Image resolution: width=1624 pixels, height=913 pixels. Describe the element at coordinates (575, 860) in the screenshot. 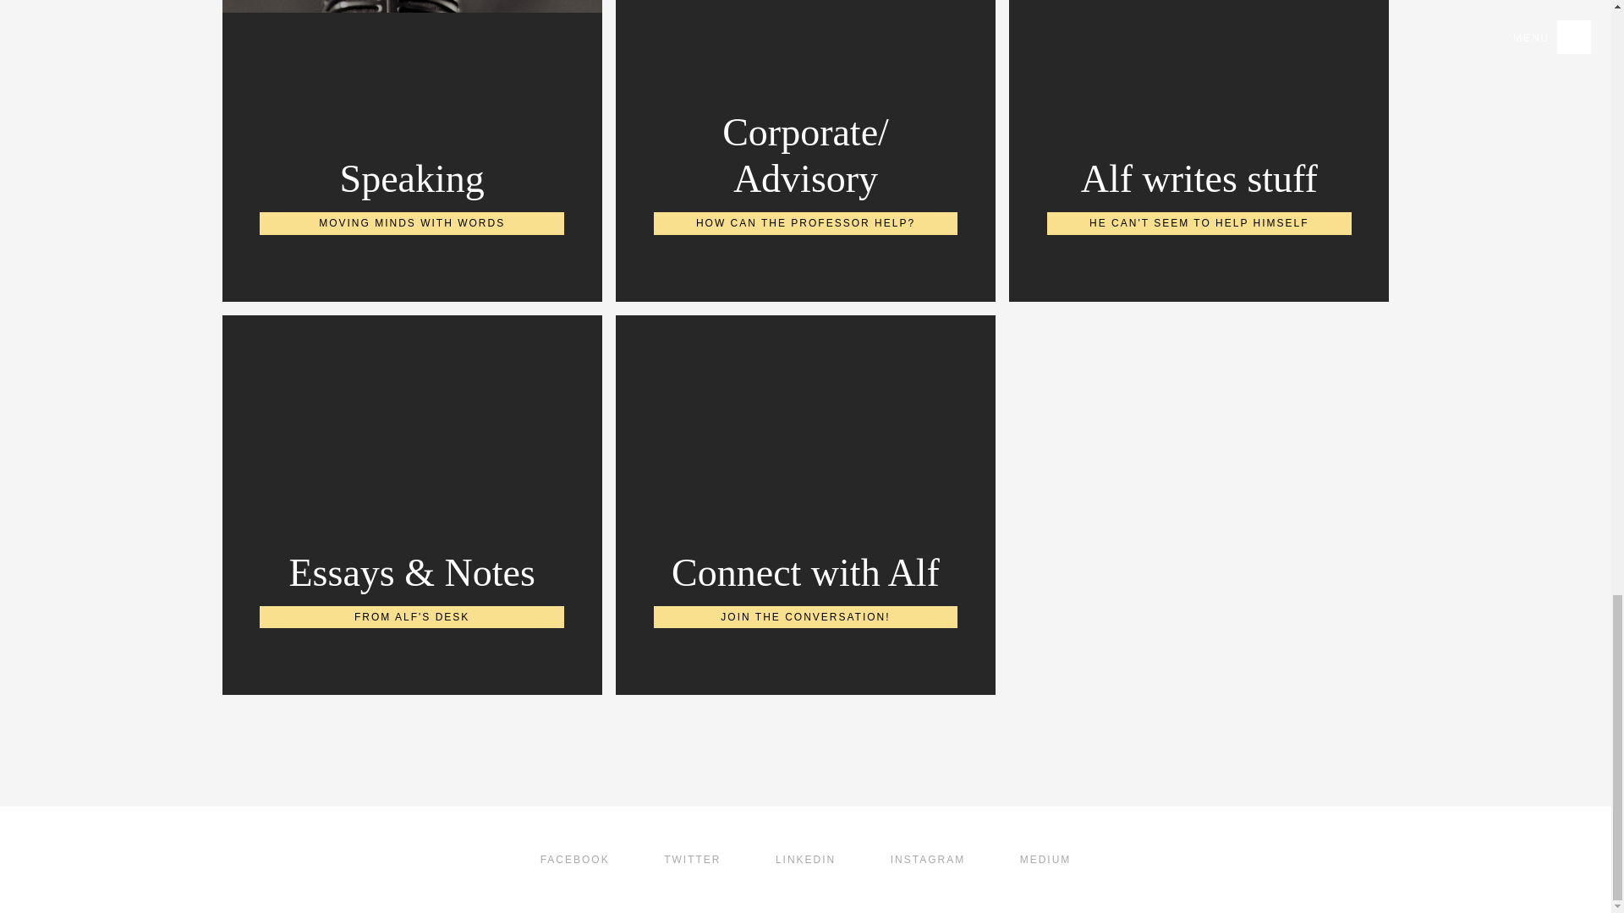

I see `INSTAGRAM` at that location.